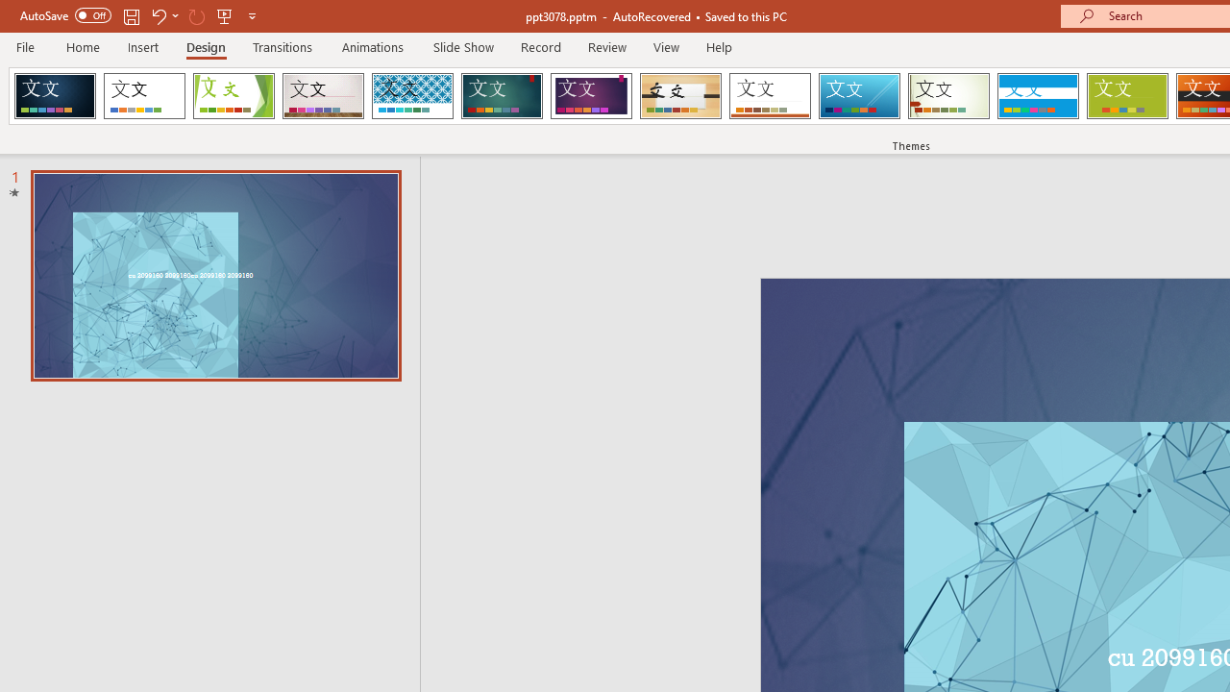  What do you see at coordinates (680, 96) in the screenshot?
I see `Organic` at bounding box center [680, 96].